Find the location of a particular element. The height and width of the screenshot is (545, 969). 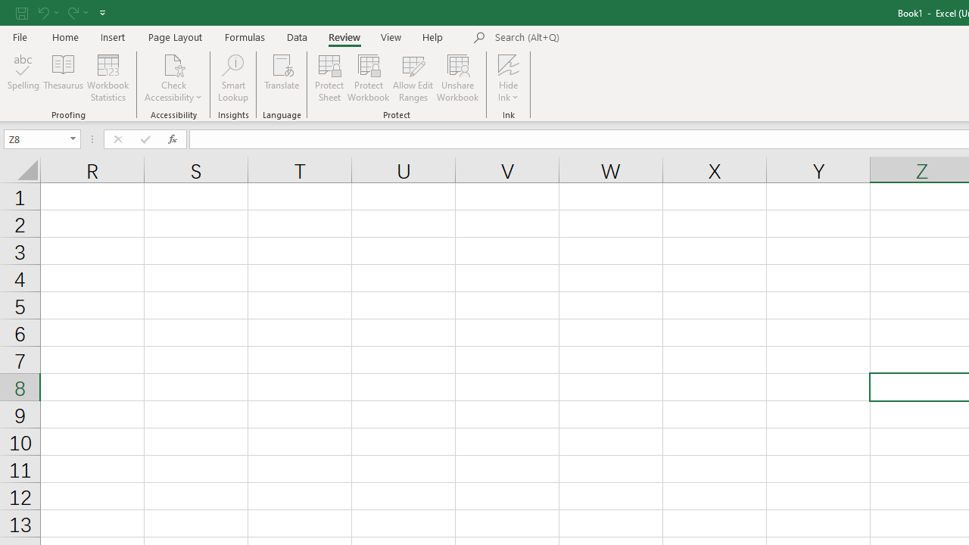

Data is located at coordinates (297, 36).